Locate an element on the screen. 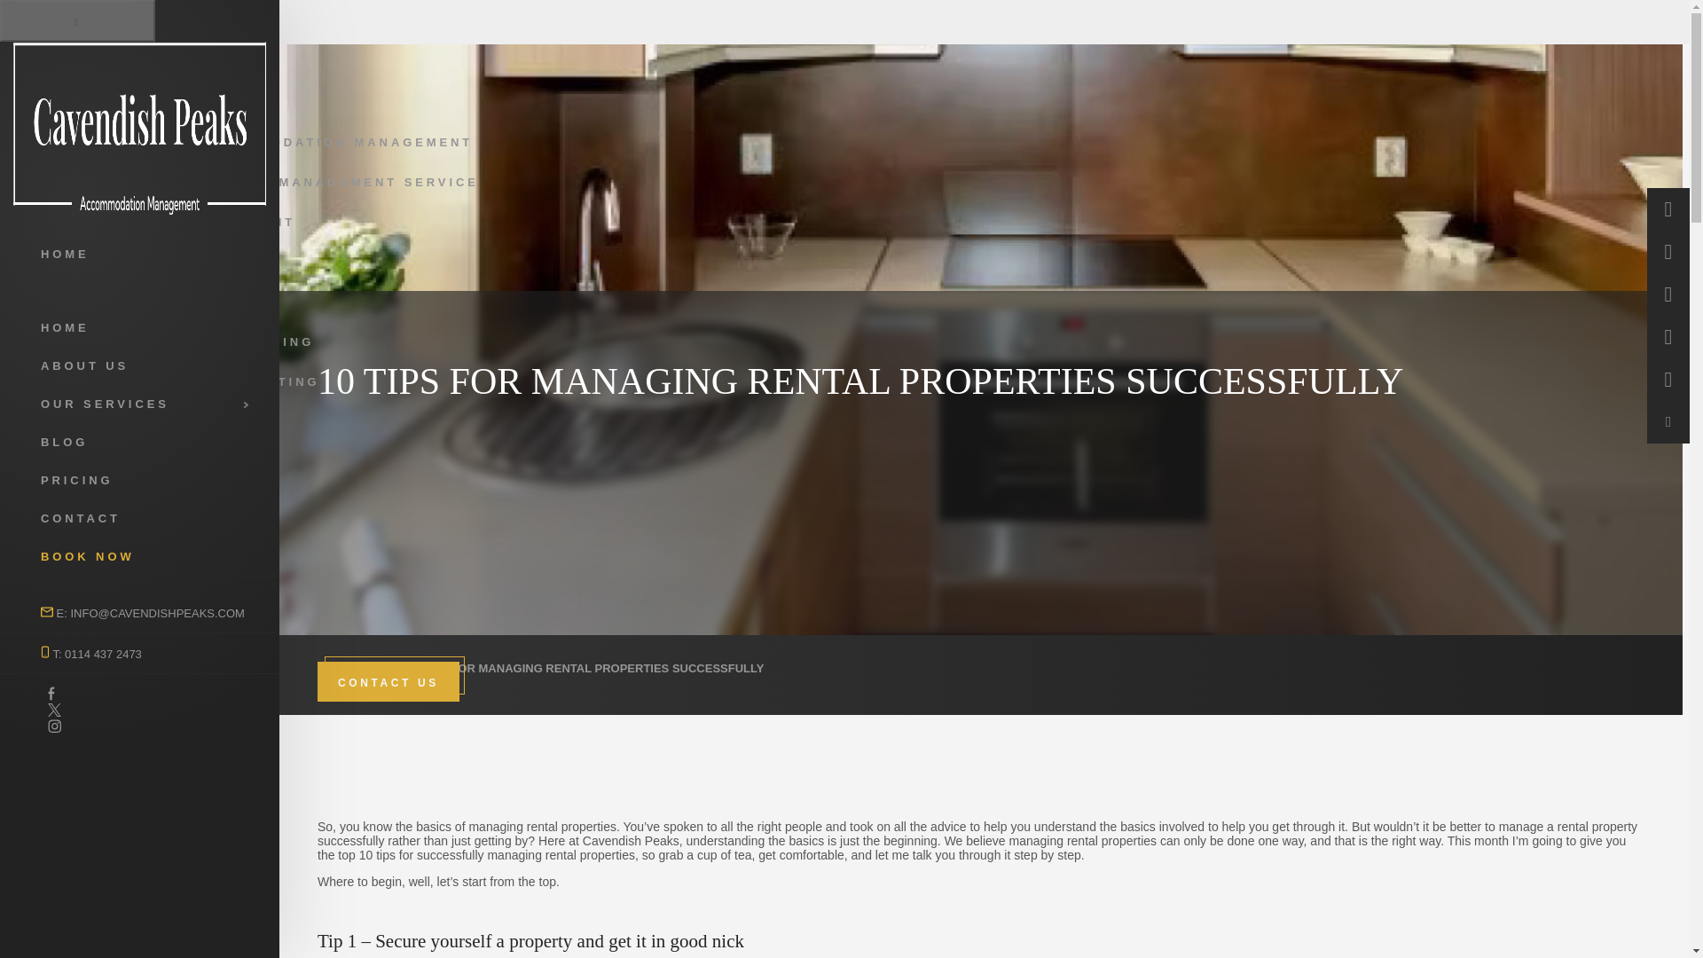 This screenshot has width=1703, height=958. HOME is located at coordinates (145, 326).